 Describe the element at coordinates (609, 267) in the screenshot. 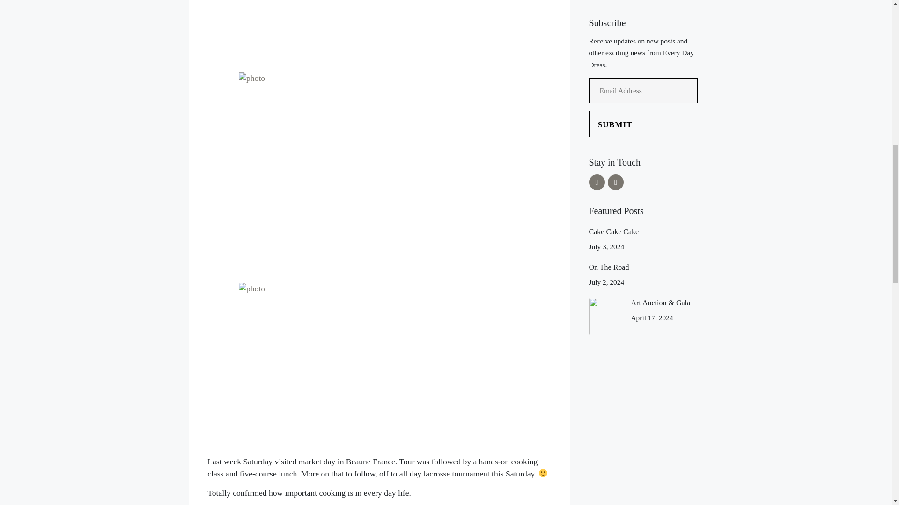

I see `On the Road` at that location.